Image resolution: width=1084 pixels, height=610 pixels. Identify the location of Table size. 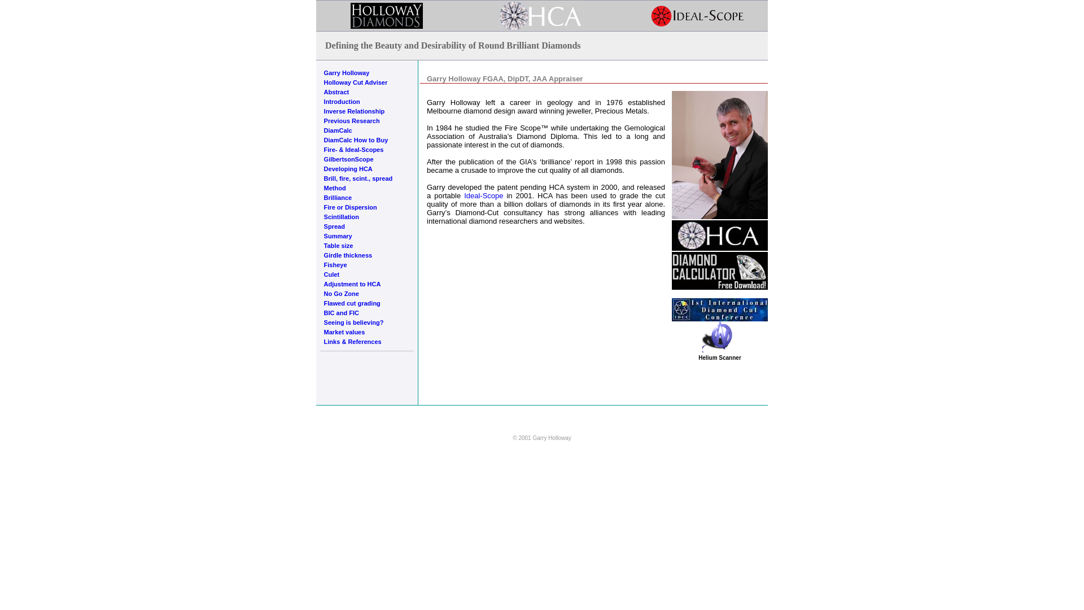
(339, 246).